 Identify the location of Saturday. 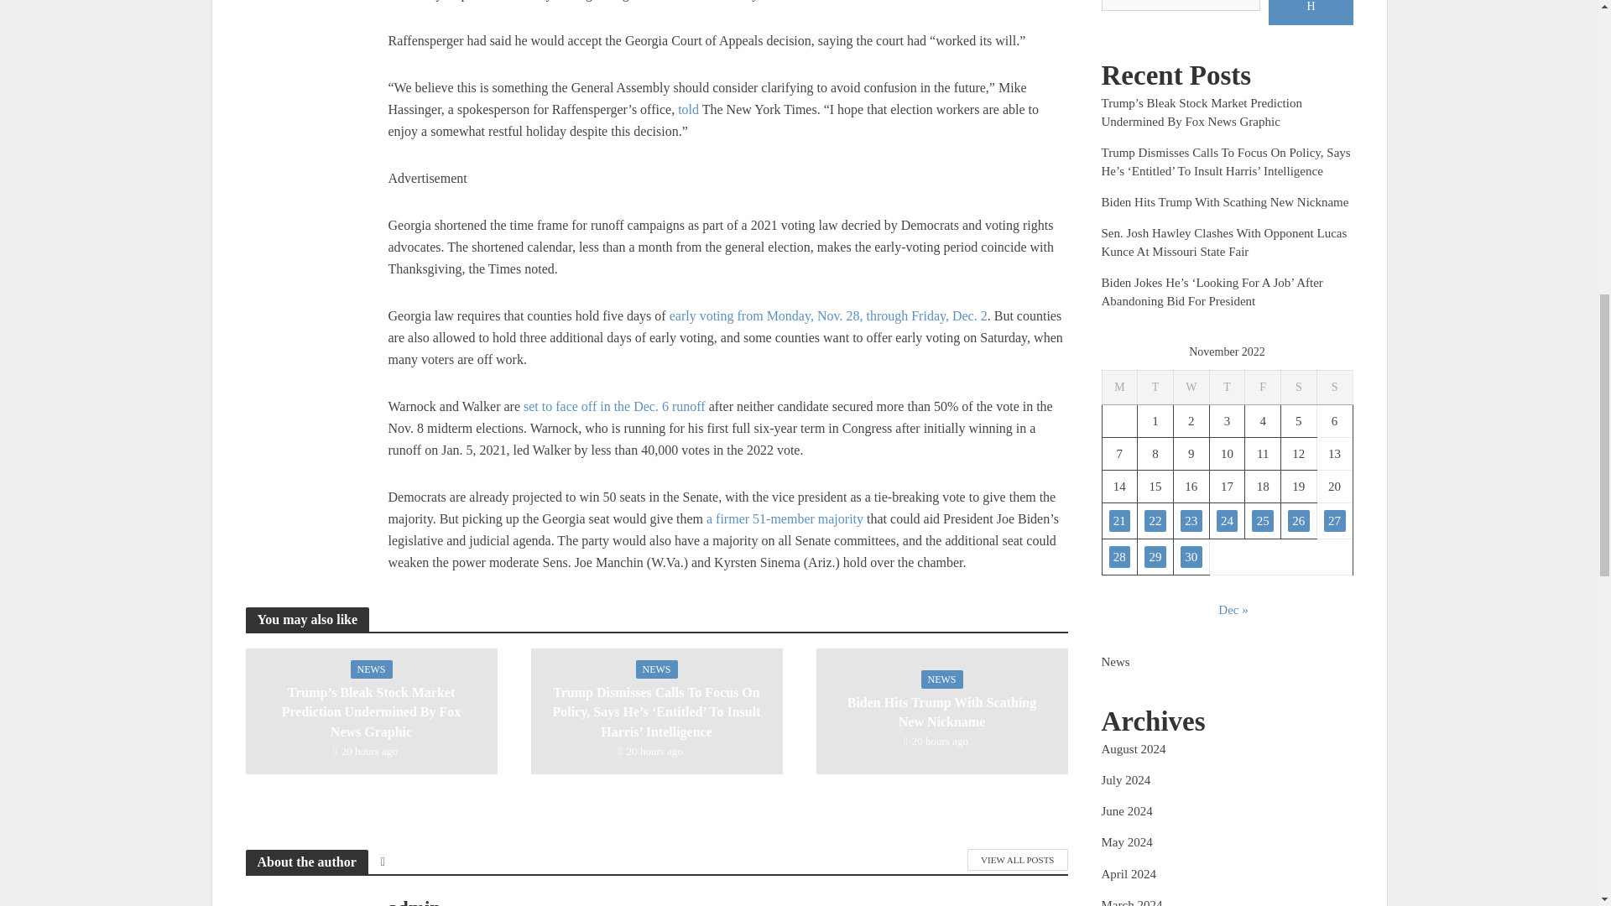
(1299, 387).